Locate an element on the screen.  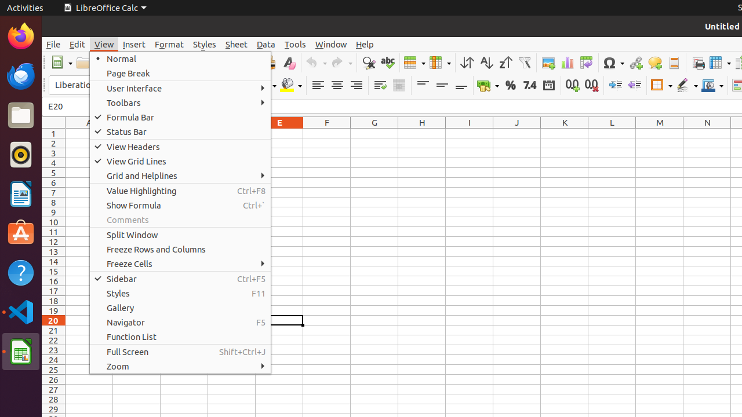
Help is located at coordinates (21, 272).